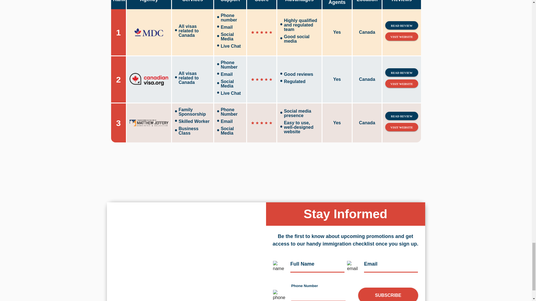  I want to click on READ REVIEW, so click(401, 25).